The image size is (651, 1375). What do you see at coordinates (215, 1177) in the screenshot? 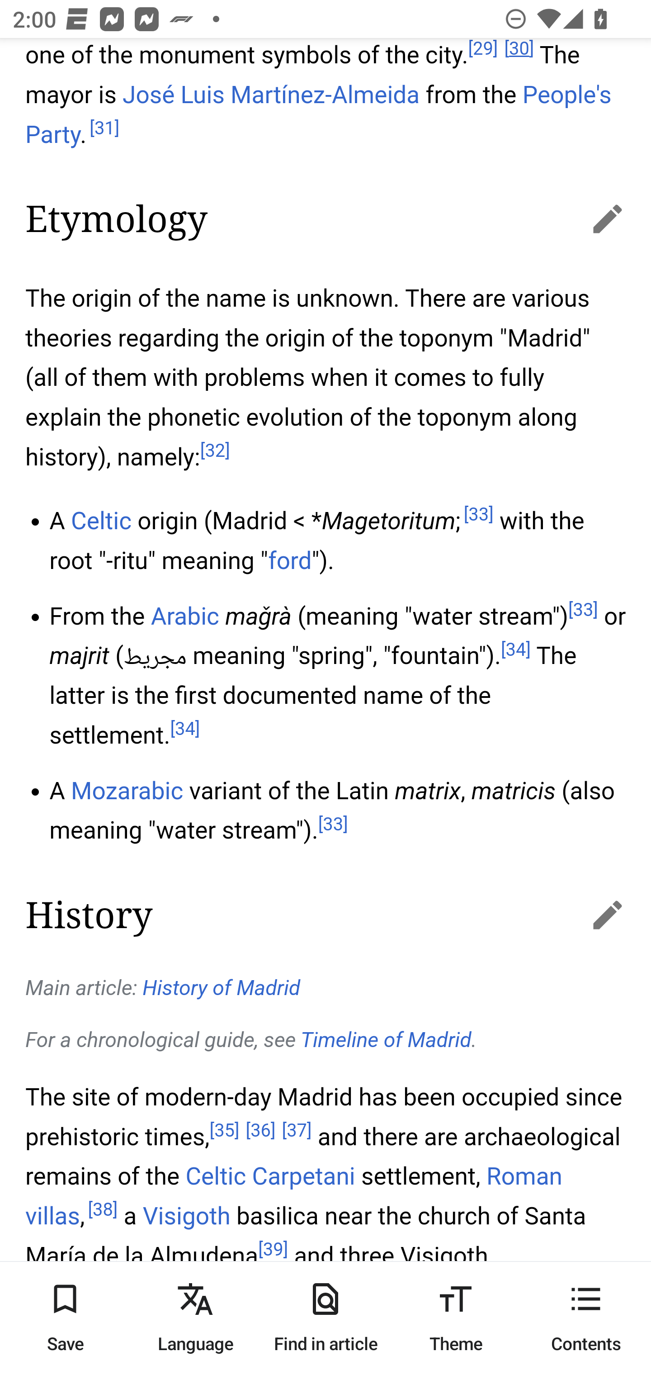
I see `Celtic` at bounding box center [215, 1177].